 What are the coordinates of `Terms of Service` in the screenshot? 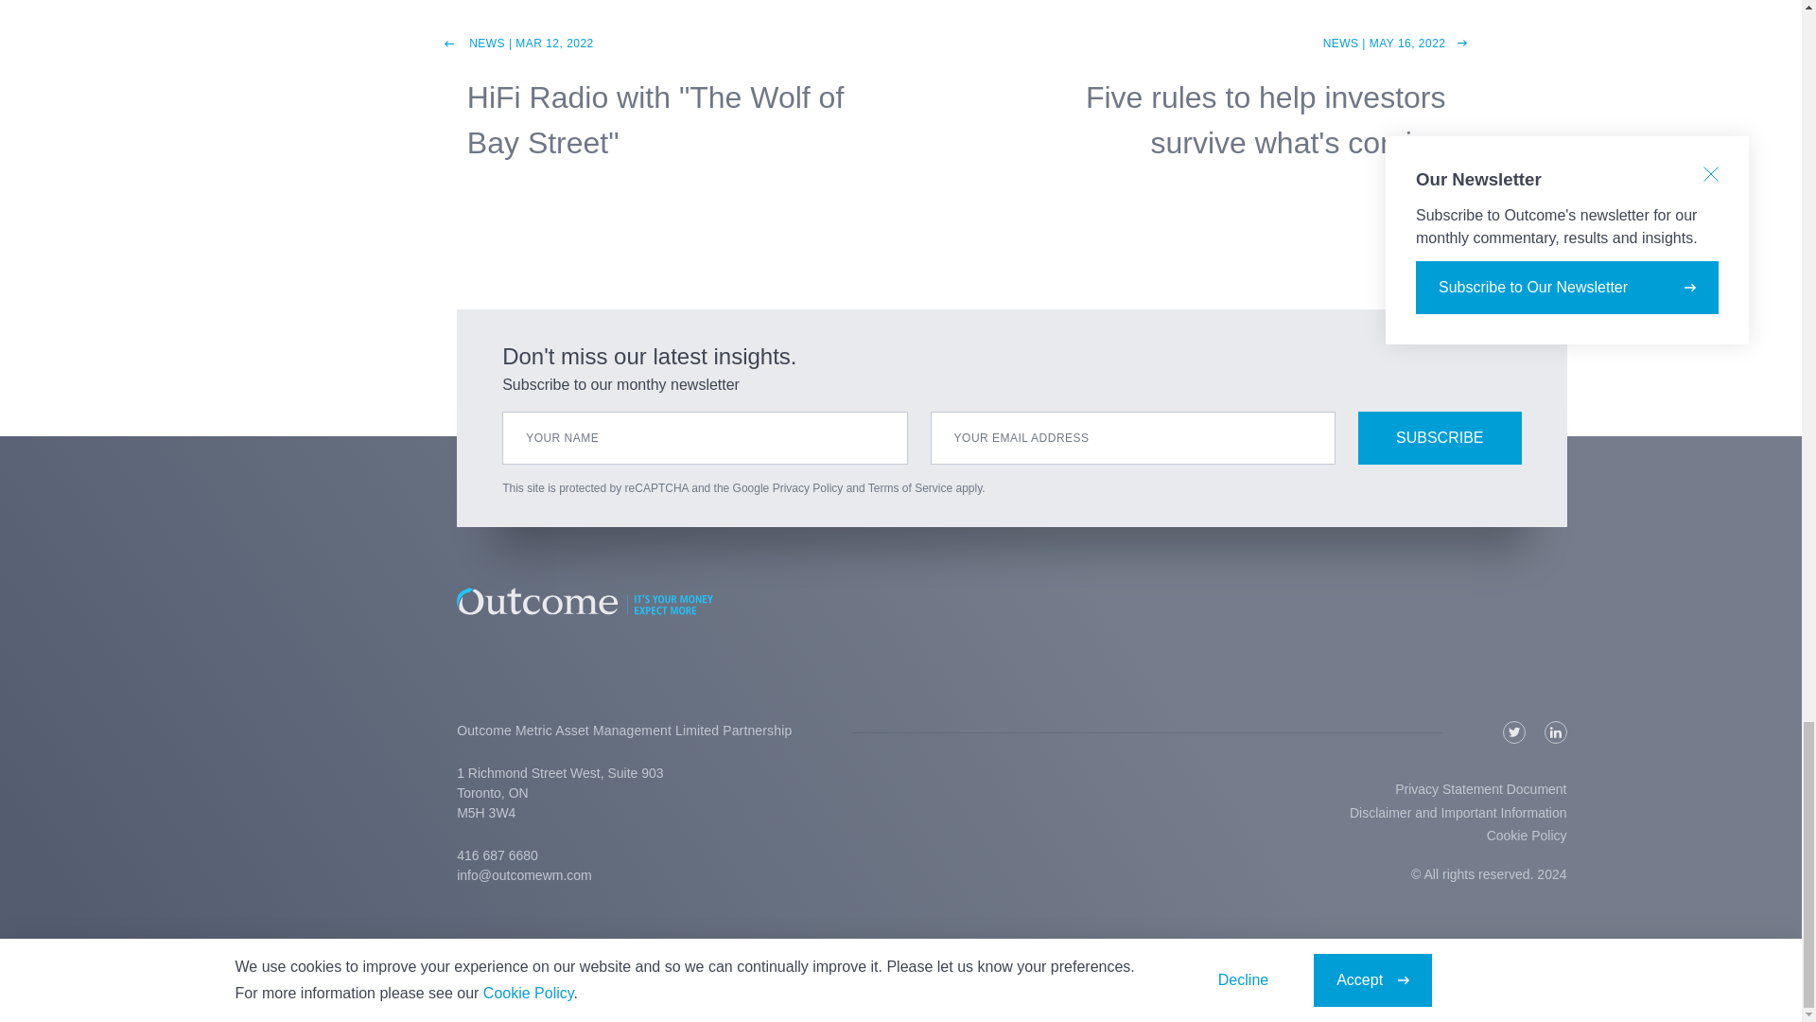 It's located at (910, 487).